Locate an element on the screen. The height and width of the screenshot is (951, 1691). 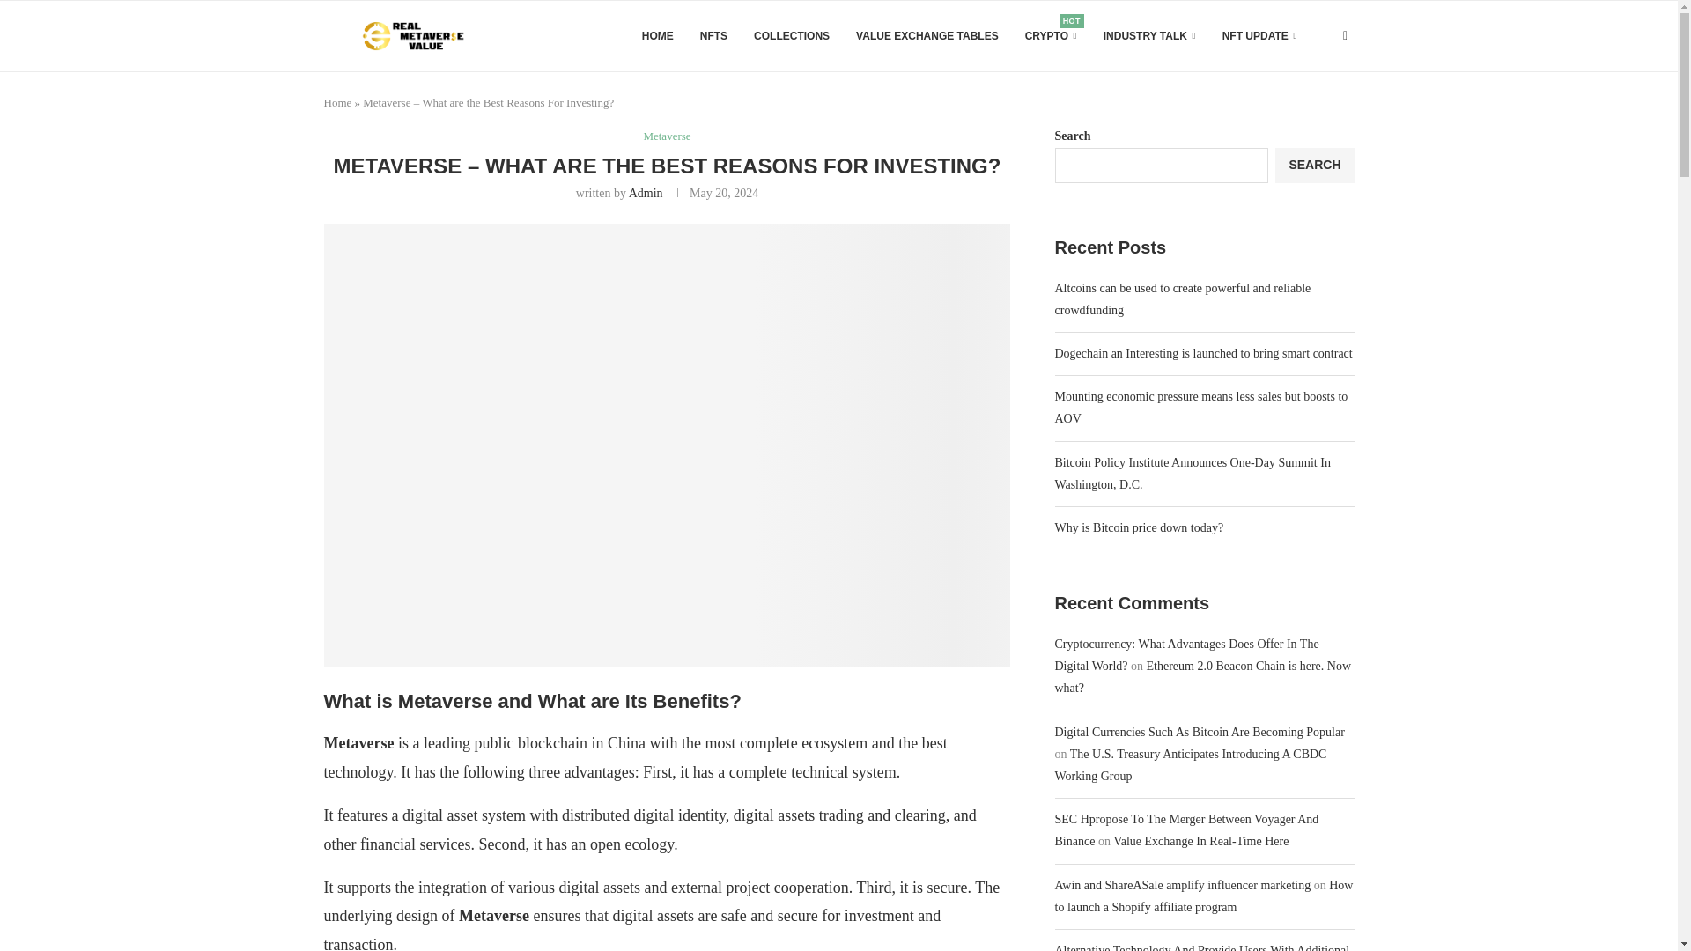
NFT UPDATE is located at coordinates (1259, 36).